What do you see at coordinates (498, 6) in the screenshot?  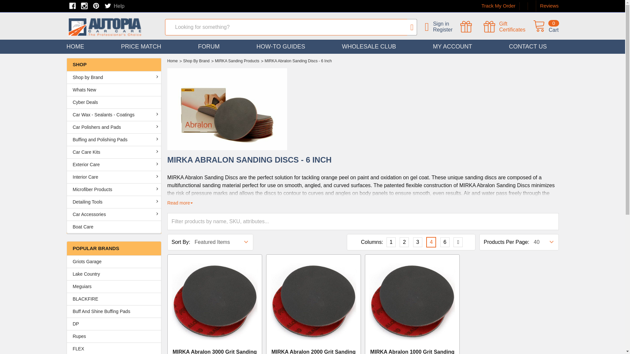 I see `Track My Order` at bounding box center [498, 6].